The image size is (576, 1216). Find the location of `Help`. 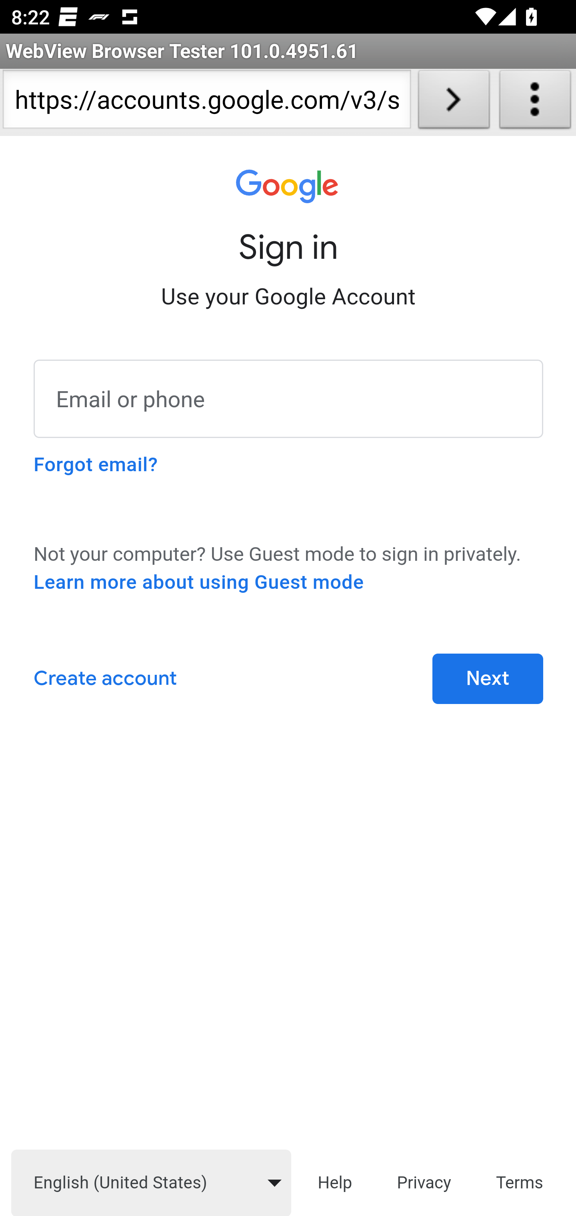

Help is located at coordinates (334, 1182).